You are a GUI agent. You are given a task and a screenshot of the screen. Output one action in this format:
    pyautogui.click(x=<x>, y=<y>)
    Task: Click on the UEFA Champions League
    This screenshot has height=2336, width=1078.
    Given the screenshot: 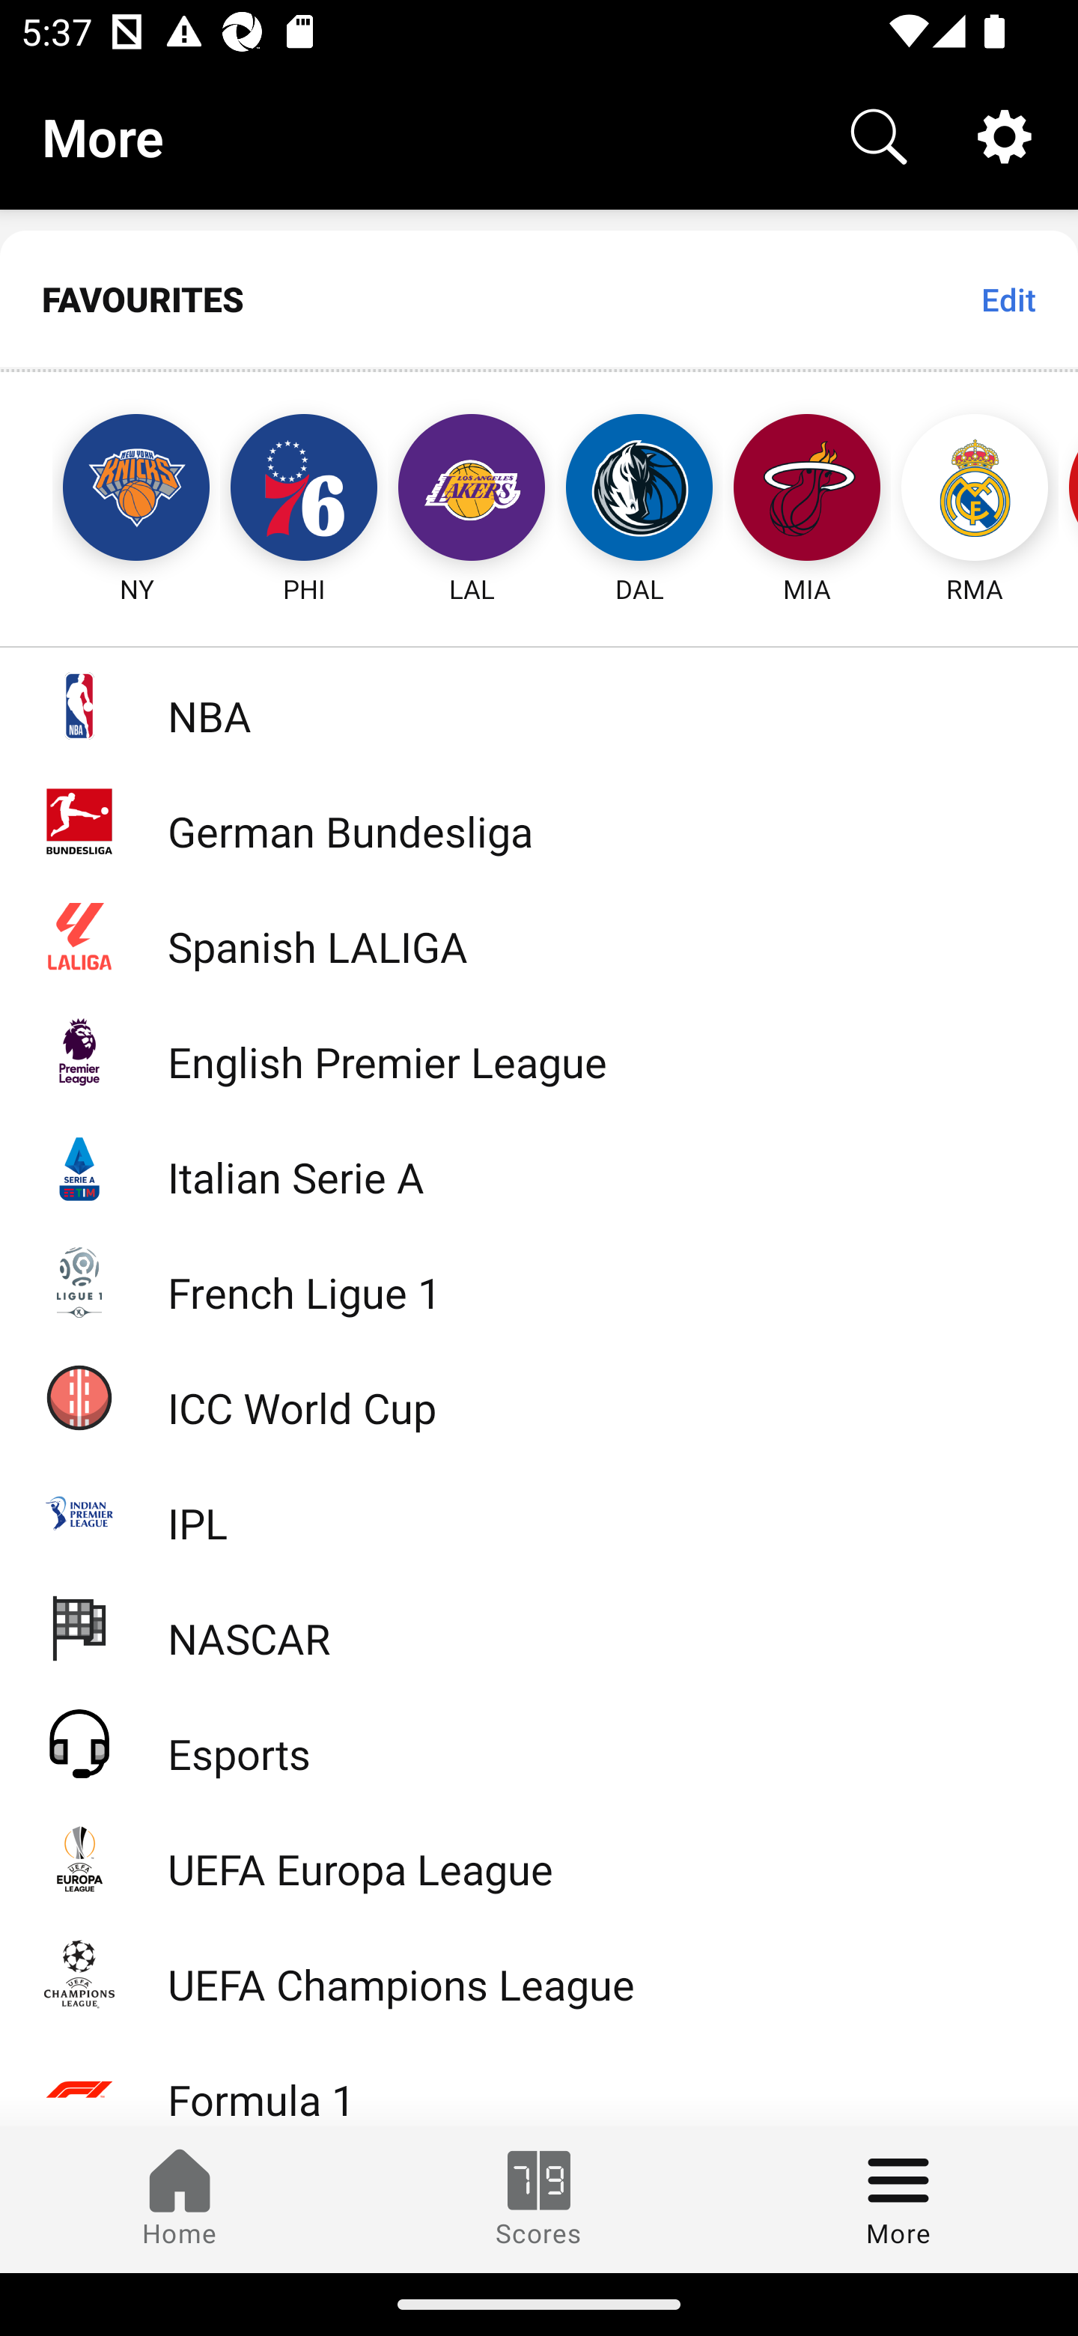 What is the action you would take?
    pyautogui.click(x=539, y=1974)
    